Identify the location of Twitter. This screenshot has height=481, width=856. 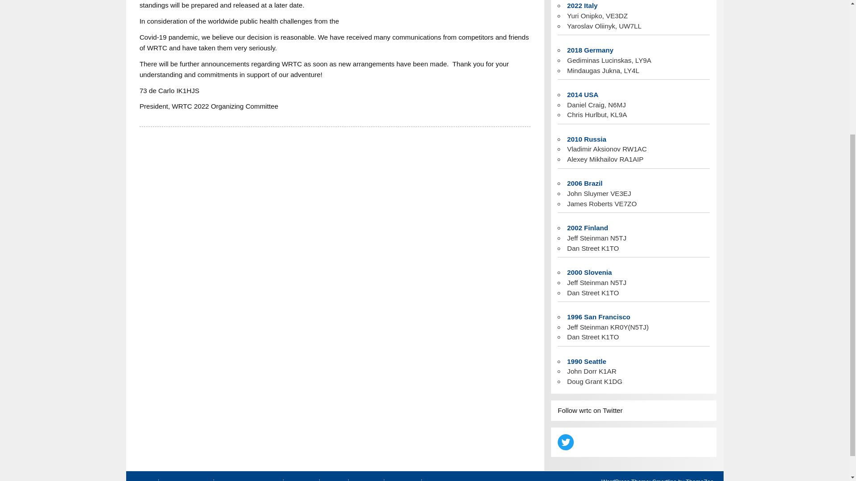
(565, 442).